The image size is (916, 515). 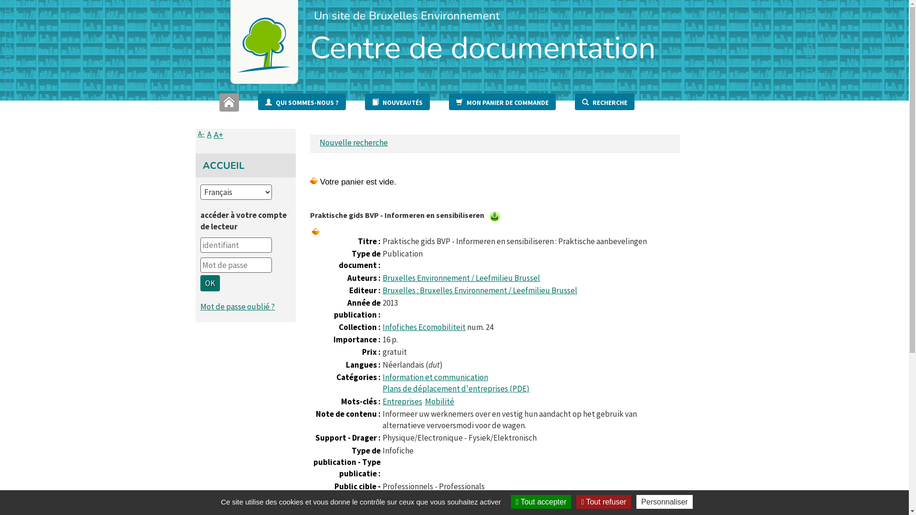 What do you see at coordinates (229, 103) in the screenshot?
I see `ACCUEIL` at bounding box center [229, 103].